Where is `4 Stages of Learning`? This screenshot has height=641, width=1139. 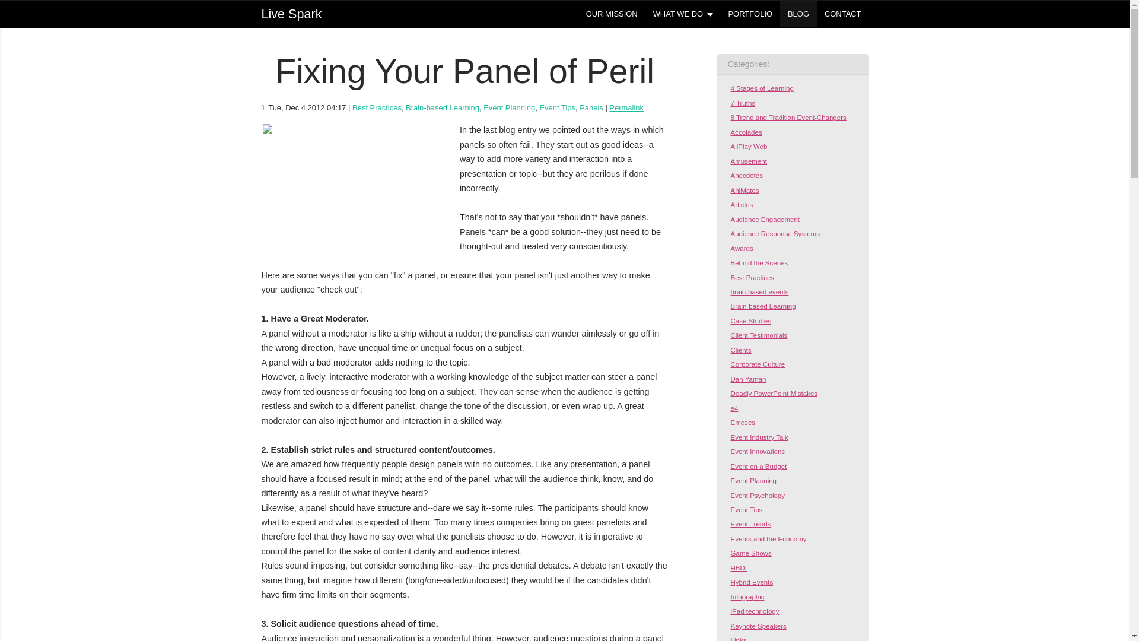 4 Stages of Learning is located at coordinates (758, 88).